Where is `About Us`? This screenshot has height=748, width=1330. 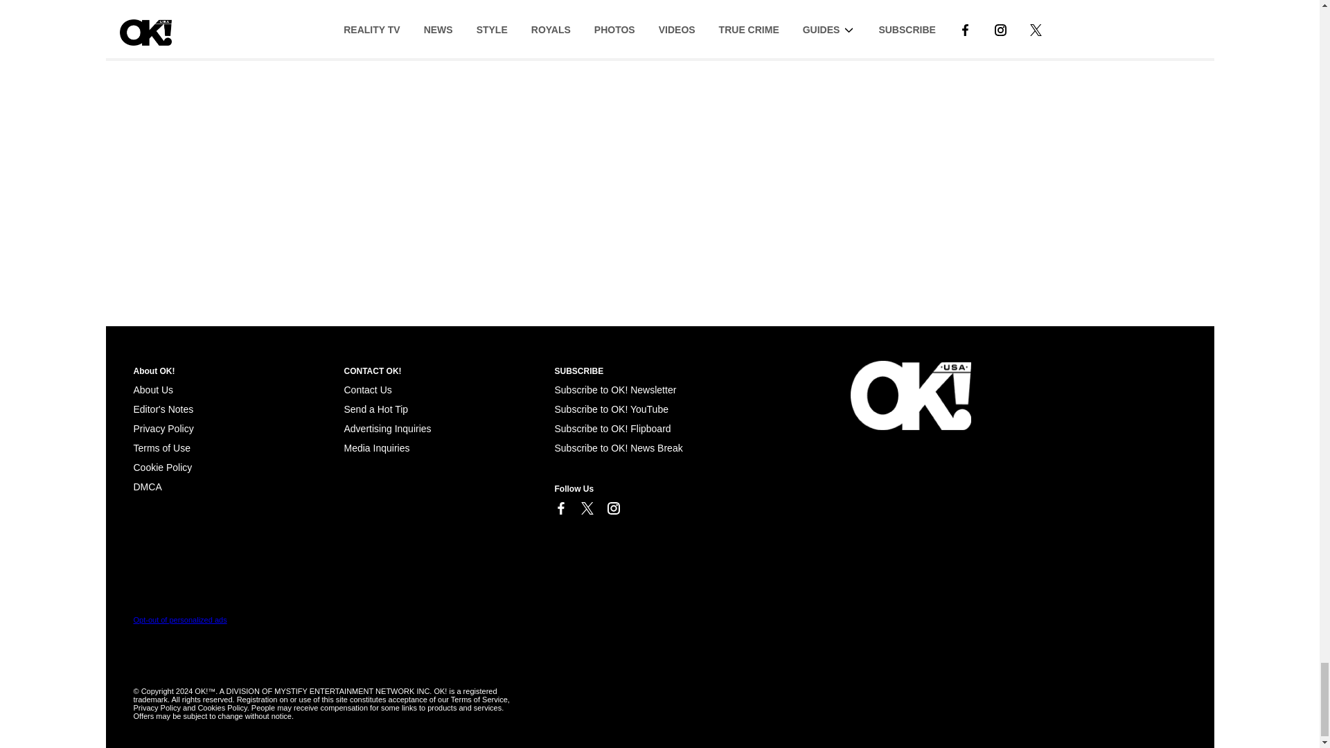
About Us is located at coordinates (152, 390).